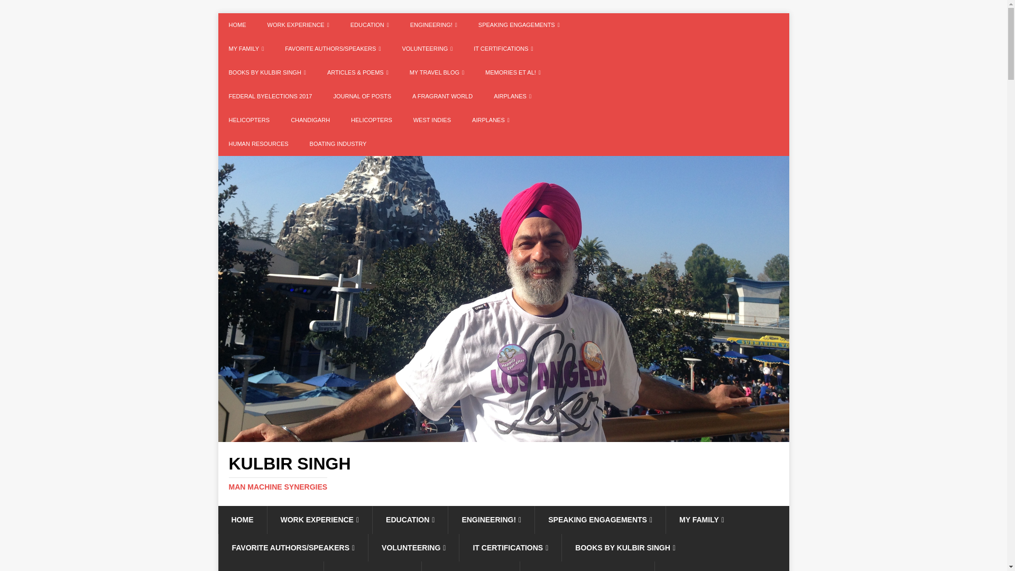 The width and height of the screenshot is (1015, 571). Describe the element at coordinates (503, 436) in the screenshot. I see `Kulbir Singh` at that location.